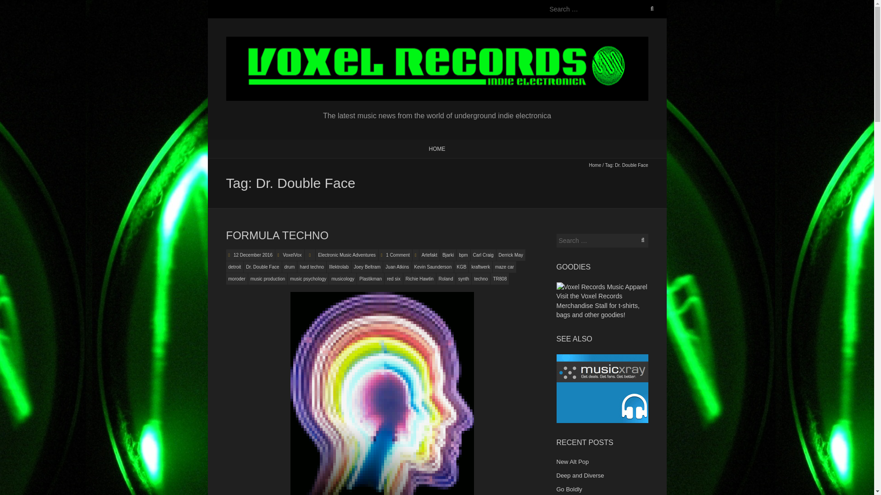 The image size is (881, 495). Describe the element at coordinates (268, 279) in the screenshot. I see `music production` at that location.